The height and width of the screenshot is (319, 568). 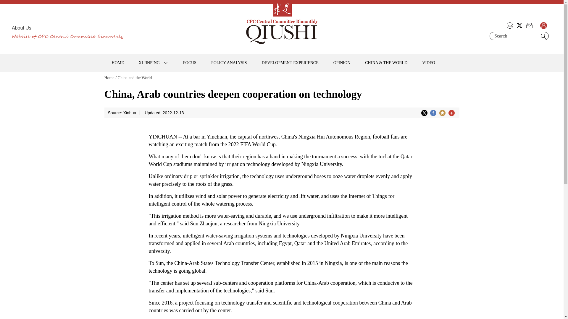 I want to click on About Us, so click(x=21, y=28).